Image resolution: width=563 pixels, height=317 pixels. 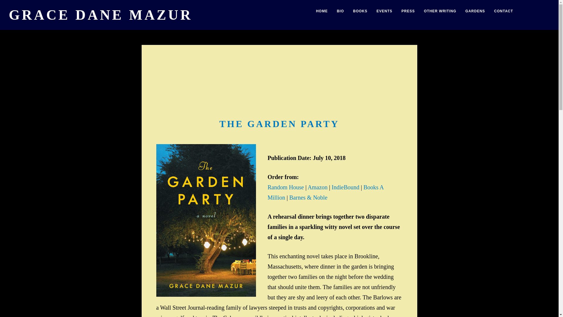 What do you see at coordinates (408, 11) in the screenshot?
I see `PRESS` at bounding box center [408, 11].